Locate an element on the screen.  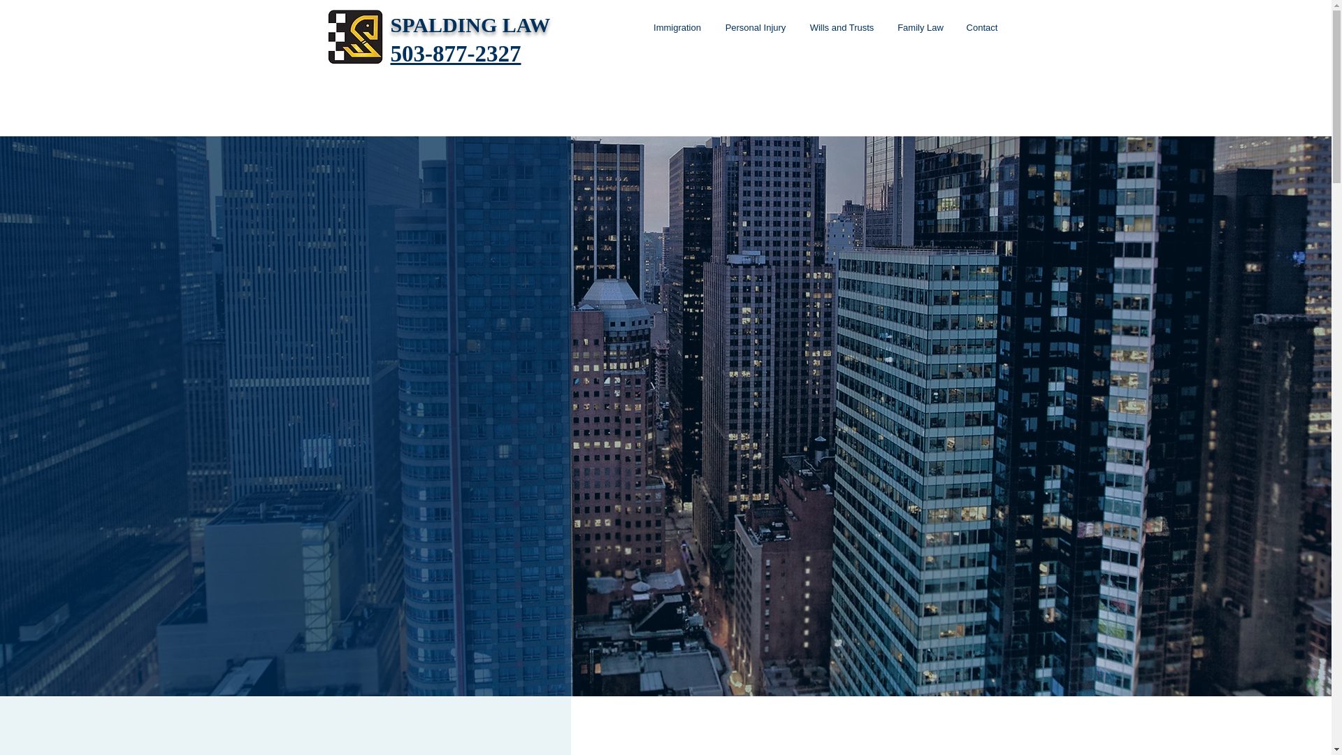
logo - Copy.png is located at coordinates (355, 36).